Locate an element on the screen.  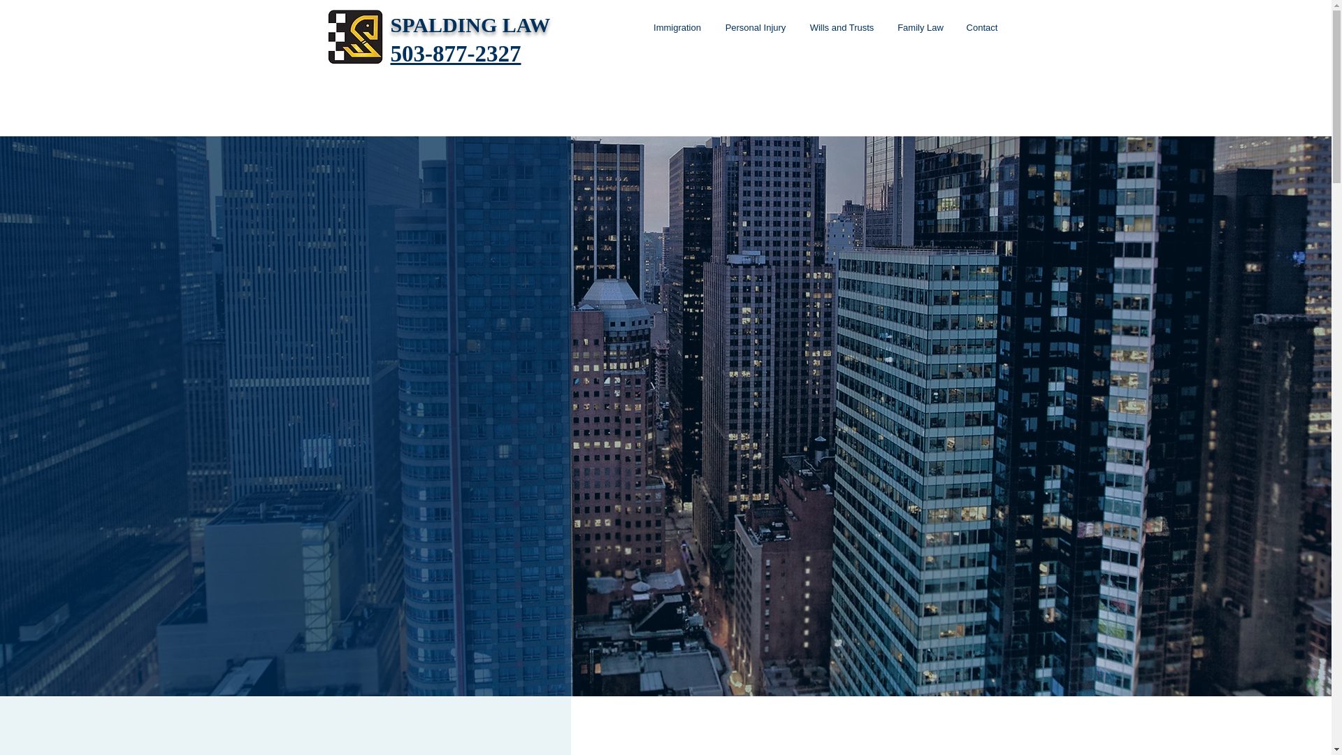
logo - Copy.png is located at coordinates (355, 36).